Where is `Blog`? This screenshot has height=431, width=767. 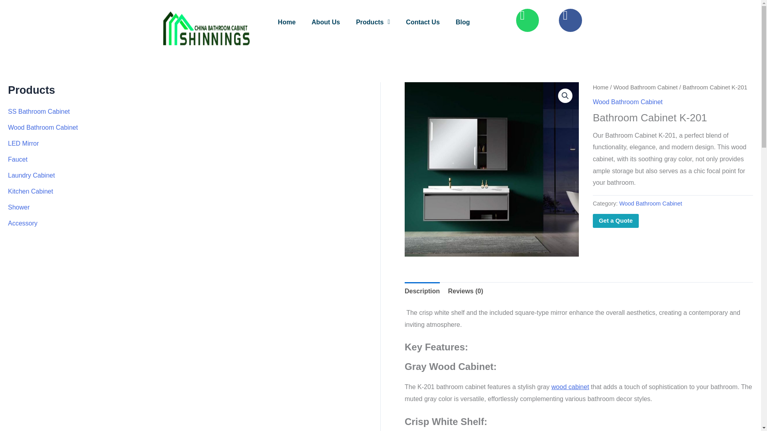 Blog is located at coordinates (463, 22).